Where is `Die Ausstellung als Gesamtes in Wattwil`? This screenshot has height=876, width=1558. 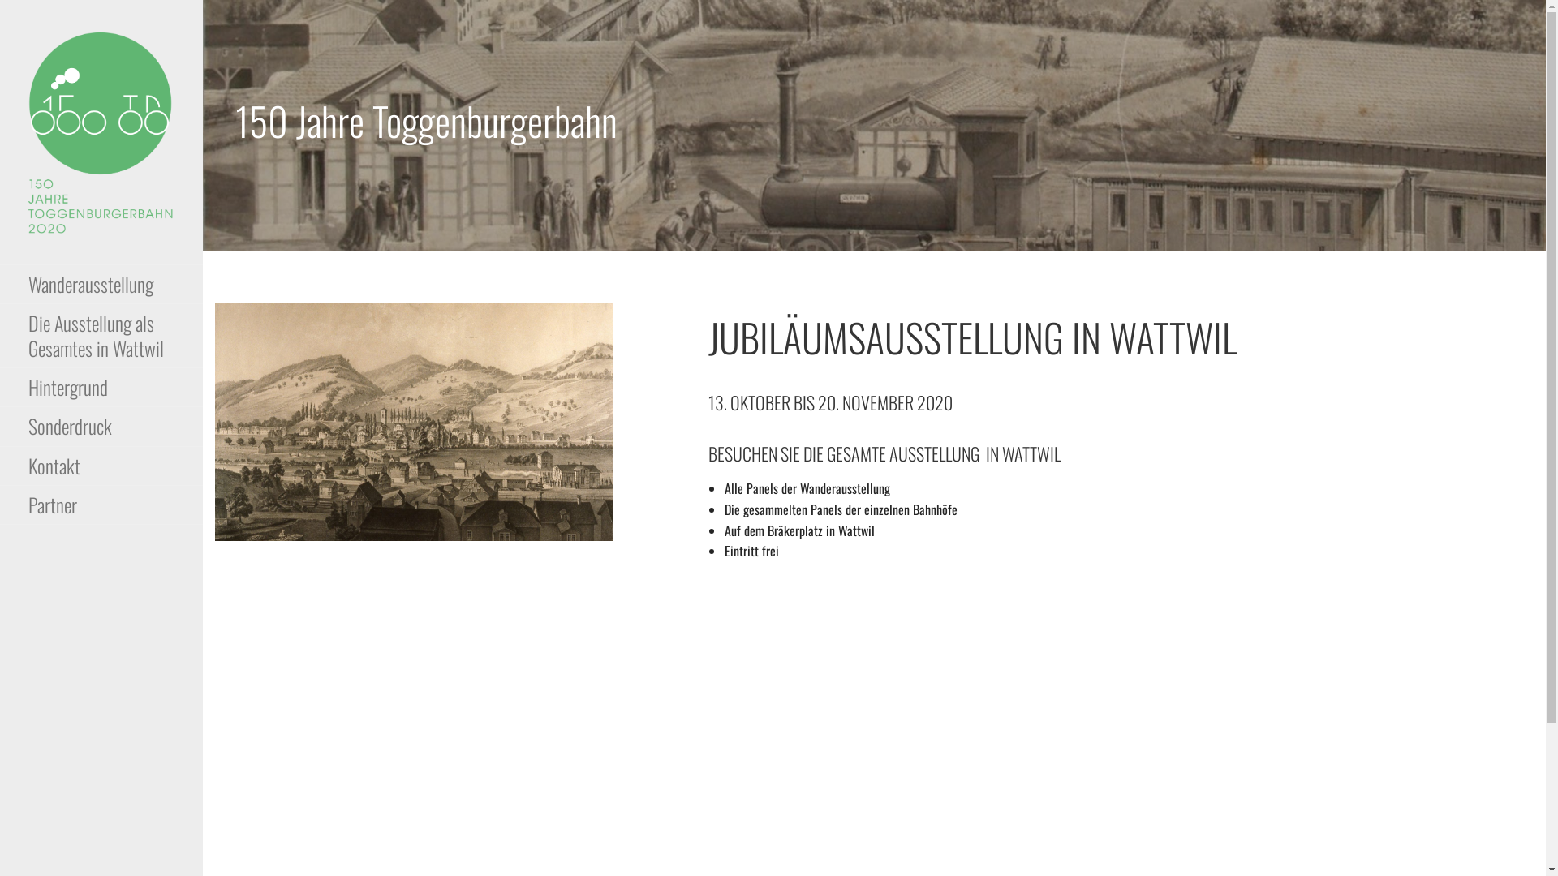 Die Ausstellung als Gesamtes in Wattwil is located at coordinates (312, 678).